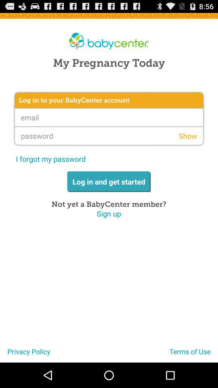  I want to click on enter password, so click(109, 136).